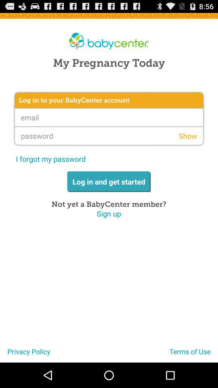  I want to click on enter password, so click(109, 136).